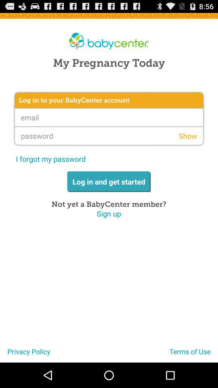  I want to click on enter password, so click(109, 136).